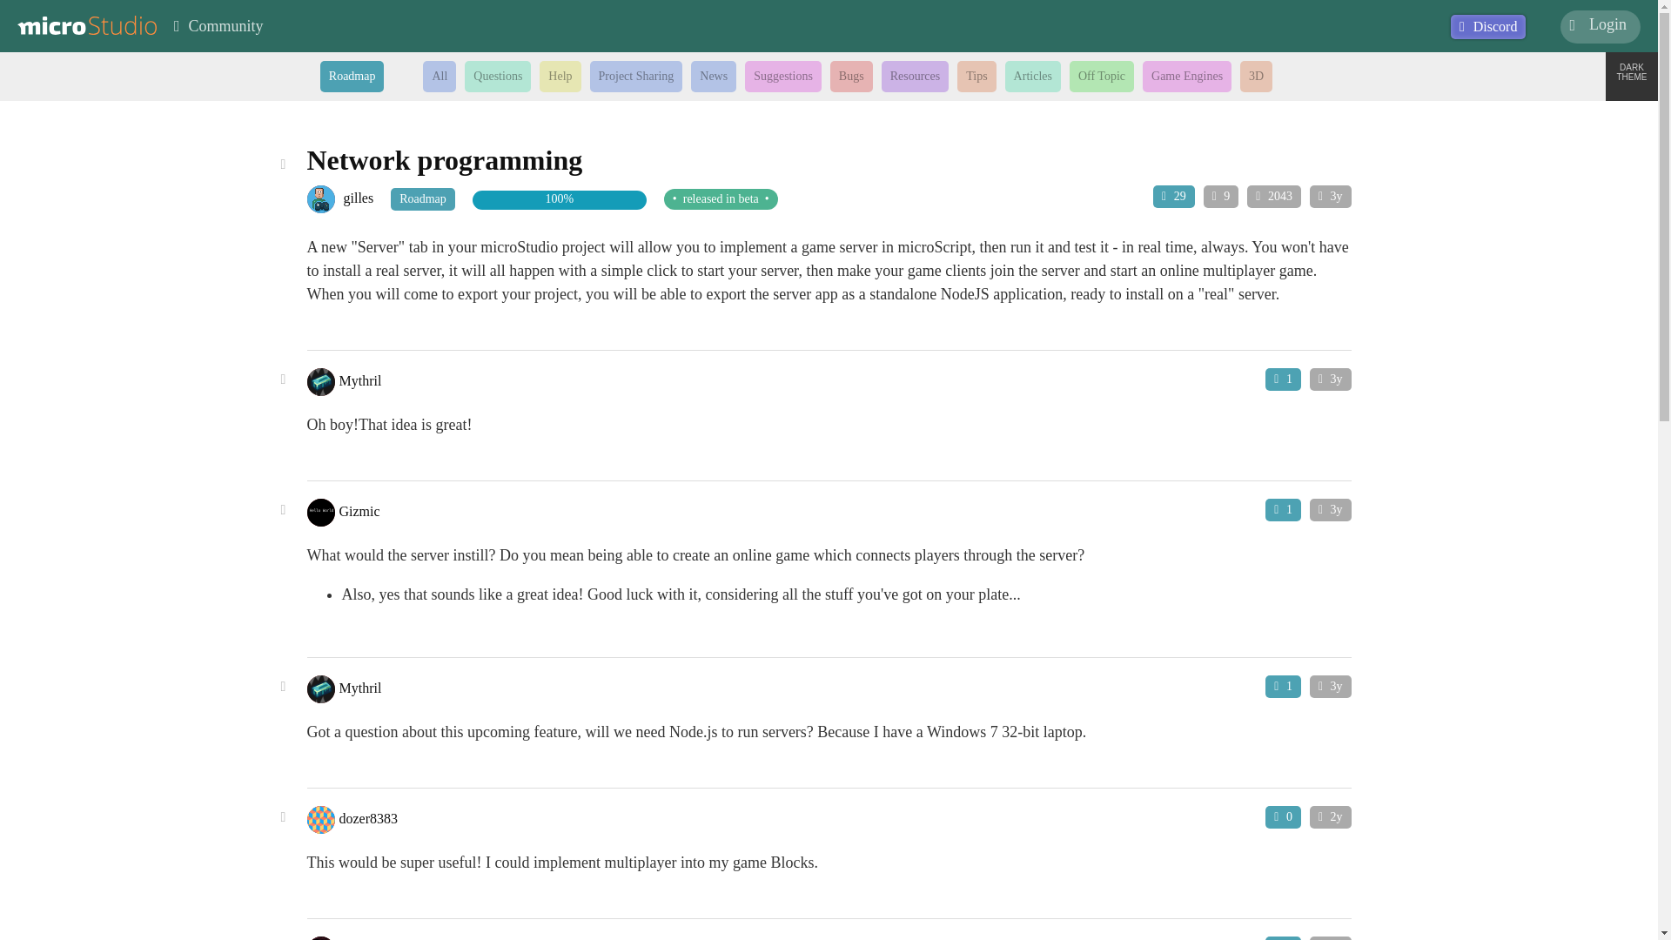  Describe the element at coordinates (976, 77) in the screenshot. I see `Tips` at that location.